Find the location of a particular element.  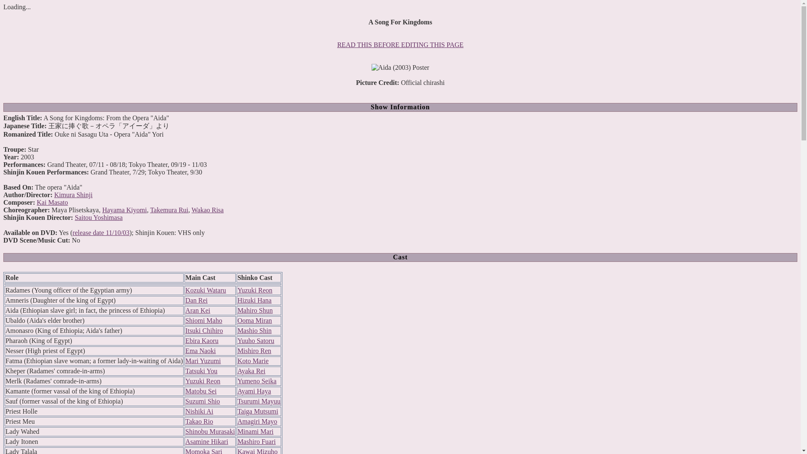

Yuzuki Reon is located at coordinates (255, 290).